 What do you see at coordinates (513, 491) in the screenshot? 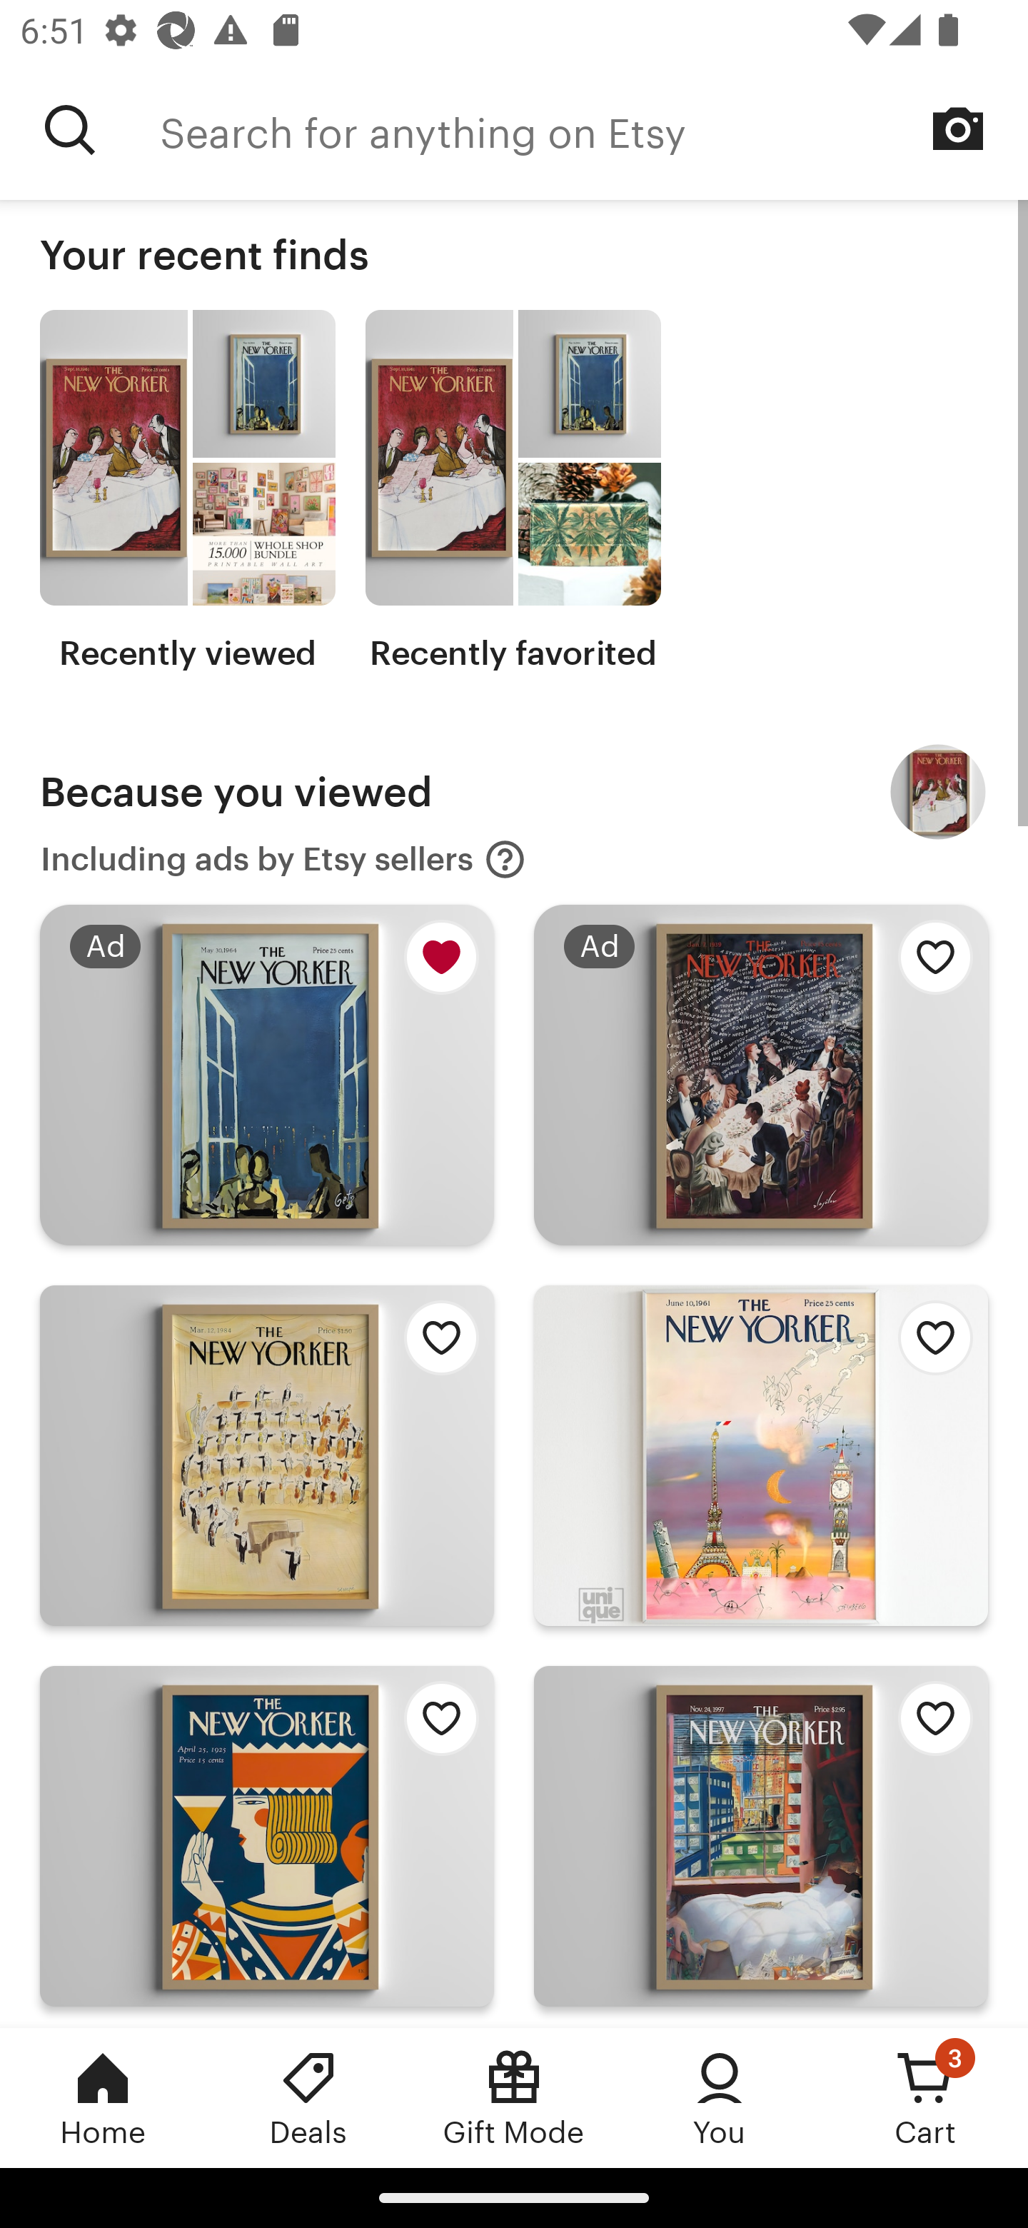
I see `Recently favorited` at bounding box center [513, 491].